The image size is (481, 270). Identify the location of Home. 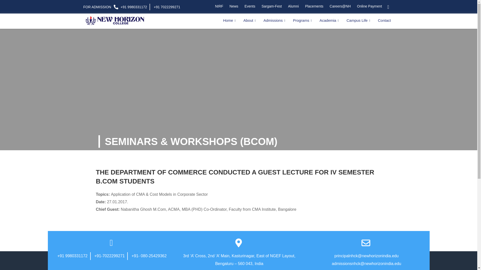
(230, 20).